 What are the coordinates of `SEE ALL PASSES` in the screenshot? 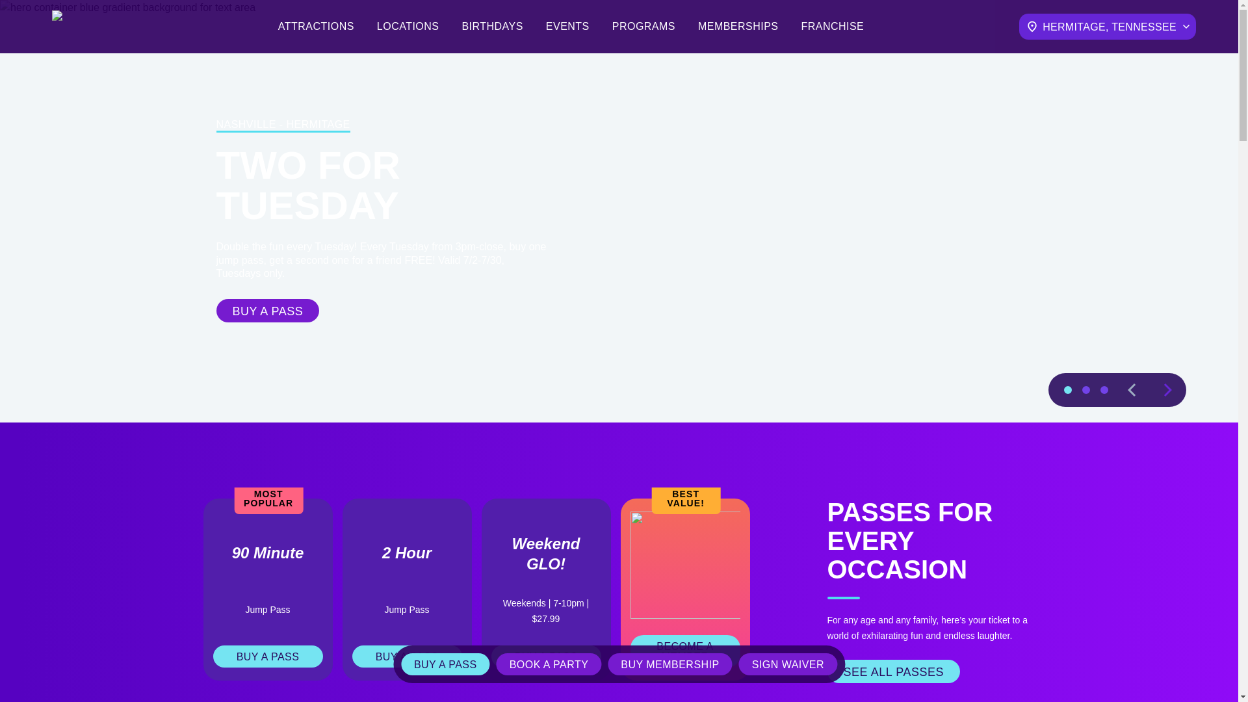 It's located at (889, 671).